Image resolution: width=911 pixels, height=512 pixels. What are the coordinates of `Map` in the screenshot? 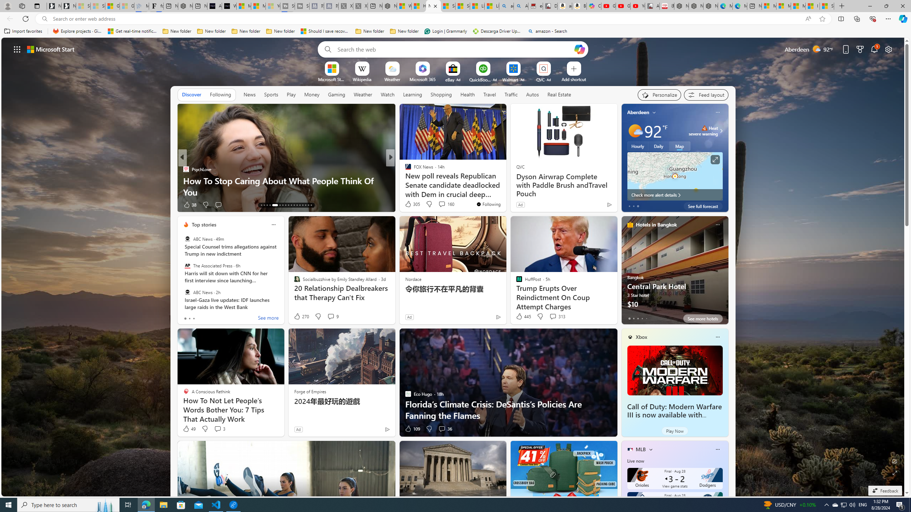 It's located at (680, 146).